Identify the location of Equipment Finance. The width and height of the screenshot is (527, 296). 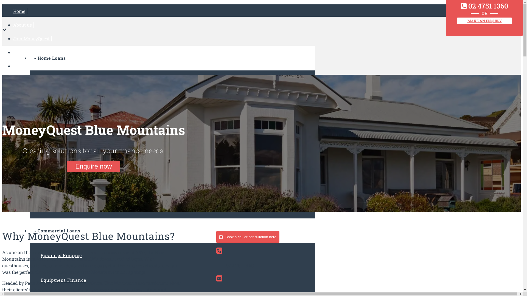
(63, 280).